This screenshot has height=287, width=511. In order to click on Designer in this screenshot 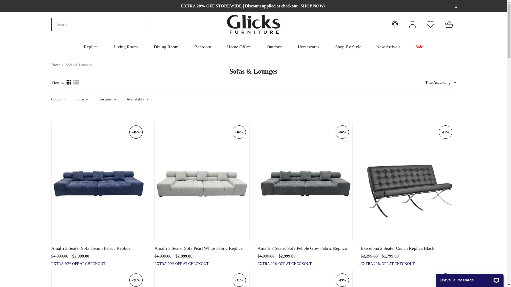, I will do `click(107, 99)`.